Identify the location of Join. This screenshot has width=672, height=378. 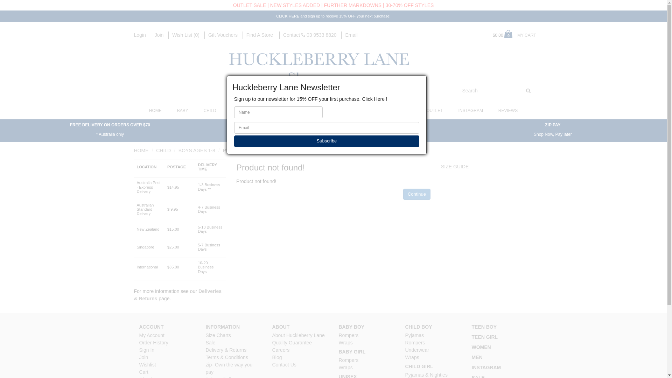
(144, 357).